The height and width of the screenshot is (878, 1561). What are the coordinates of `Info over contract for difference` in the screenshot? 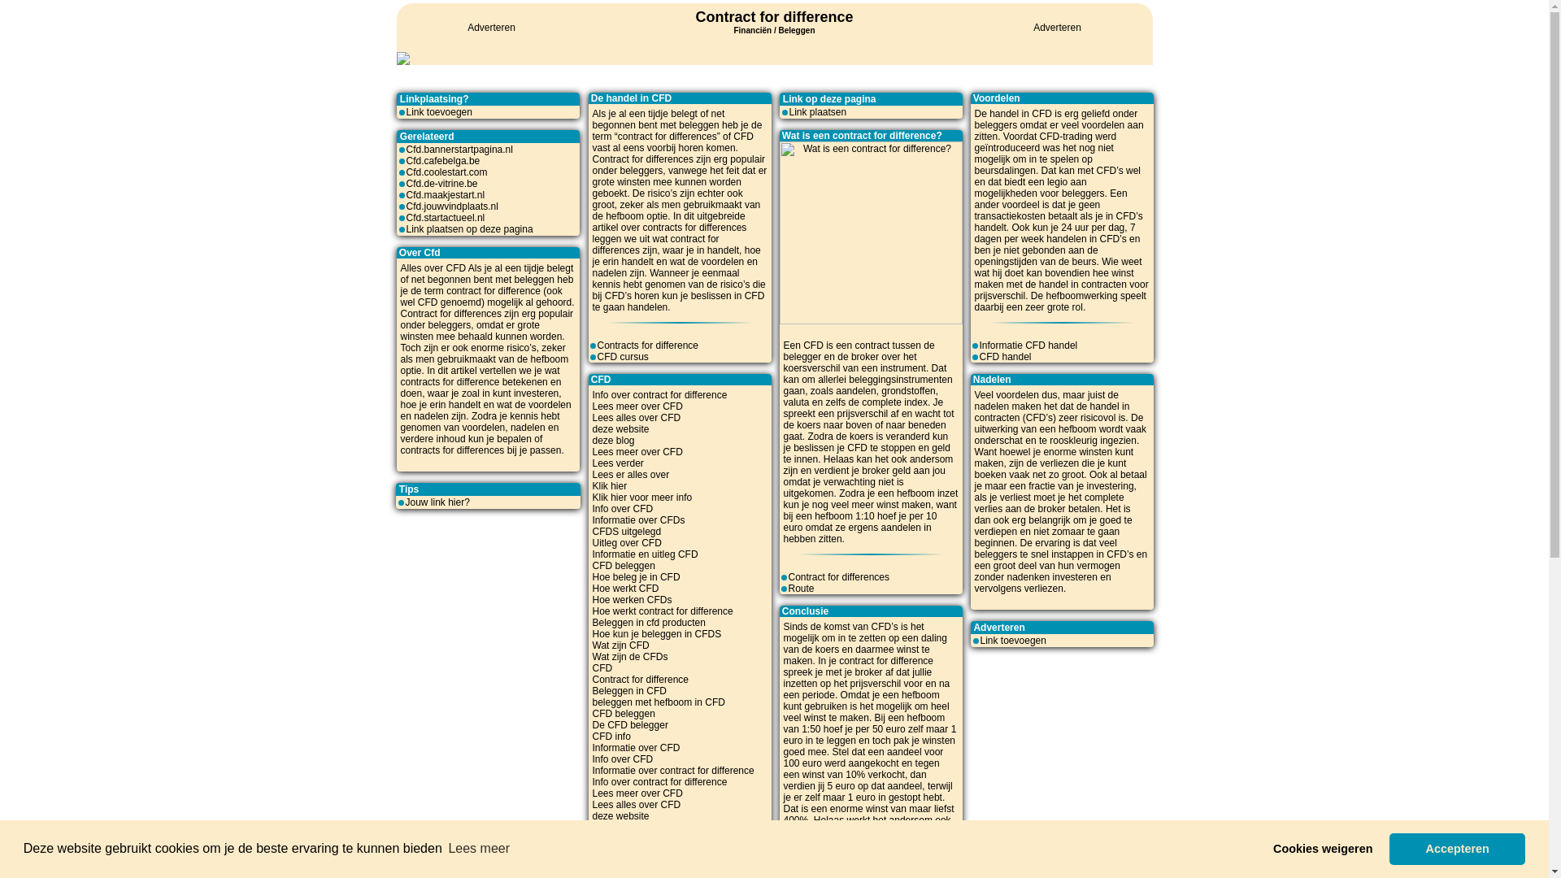 It's located at (659, 395).